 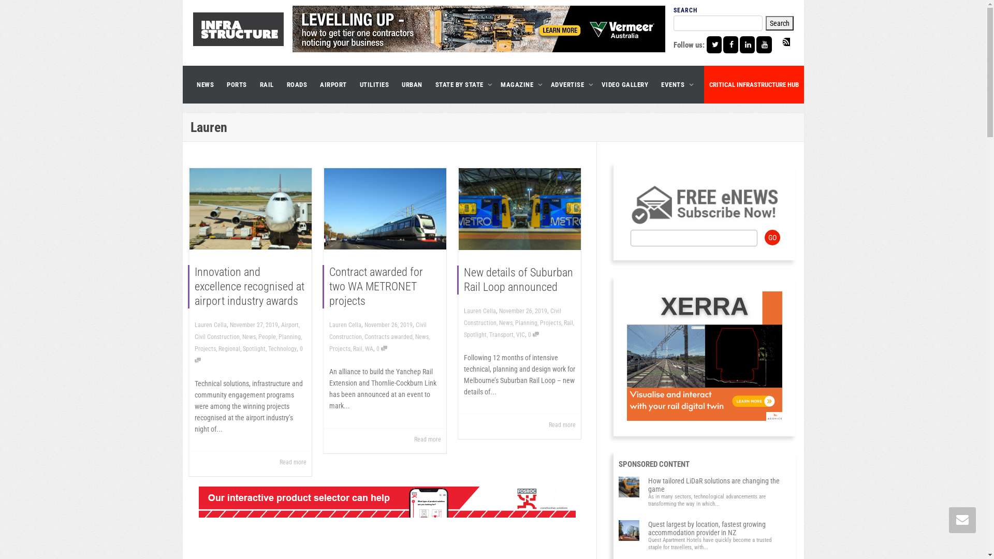 I want to click on VIDEO GALLERY, so click(x=625, y=85).